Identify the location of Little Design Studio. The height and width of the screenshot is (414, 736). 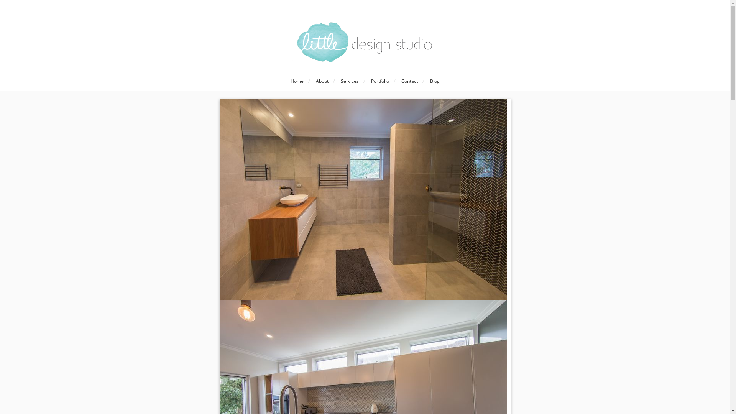
(365, 42).